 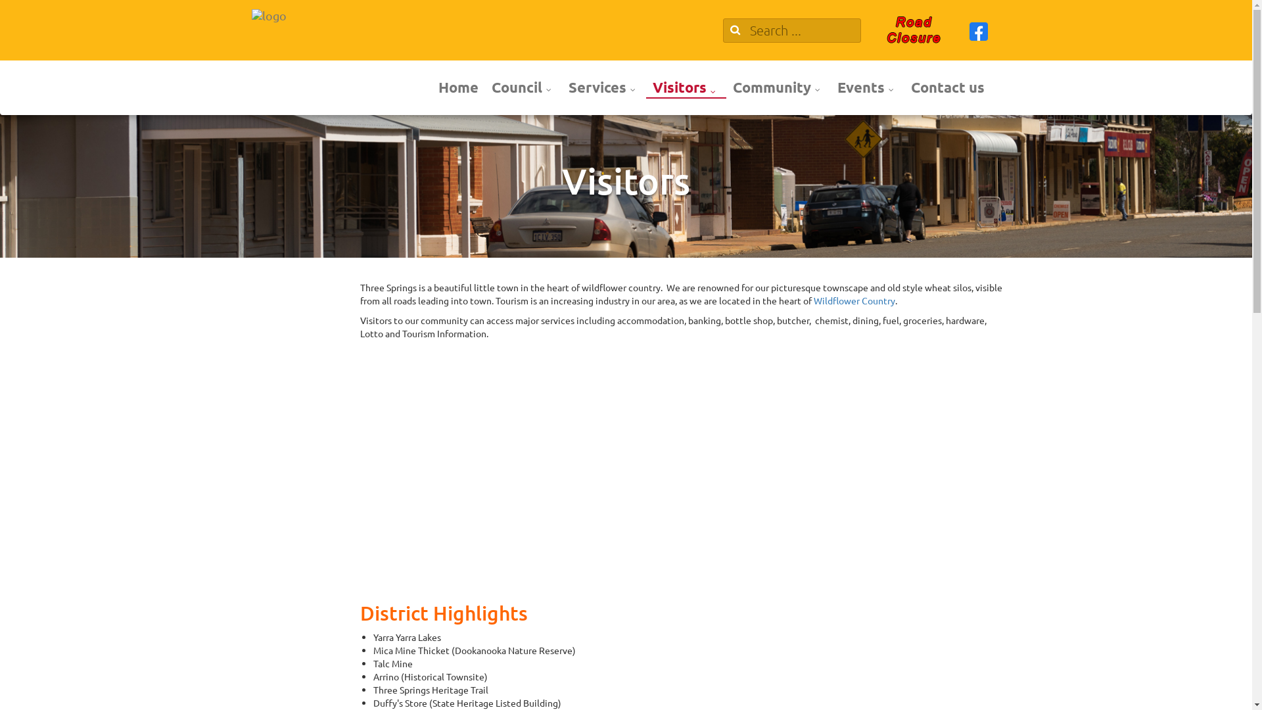 What do you see at coordinates (854, 300) in the screenshot?
I see `Wildflower Country` at bounding box center [854, 300].